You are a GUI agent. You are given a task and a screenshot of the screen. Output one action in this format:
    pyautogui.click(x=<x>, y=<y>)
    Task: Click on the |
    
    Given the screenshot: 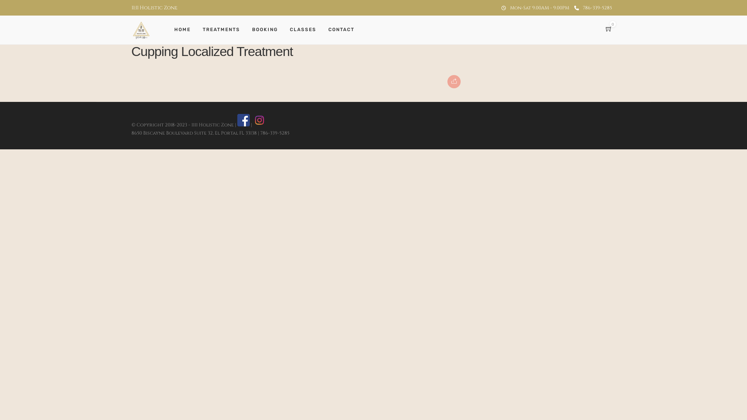 What is the action you would take?
    pyautogui.click(x=245, y=125)
    